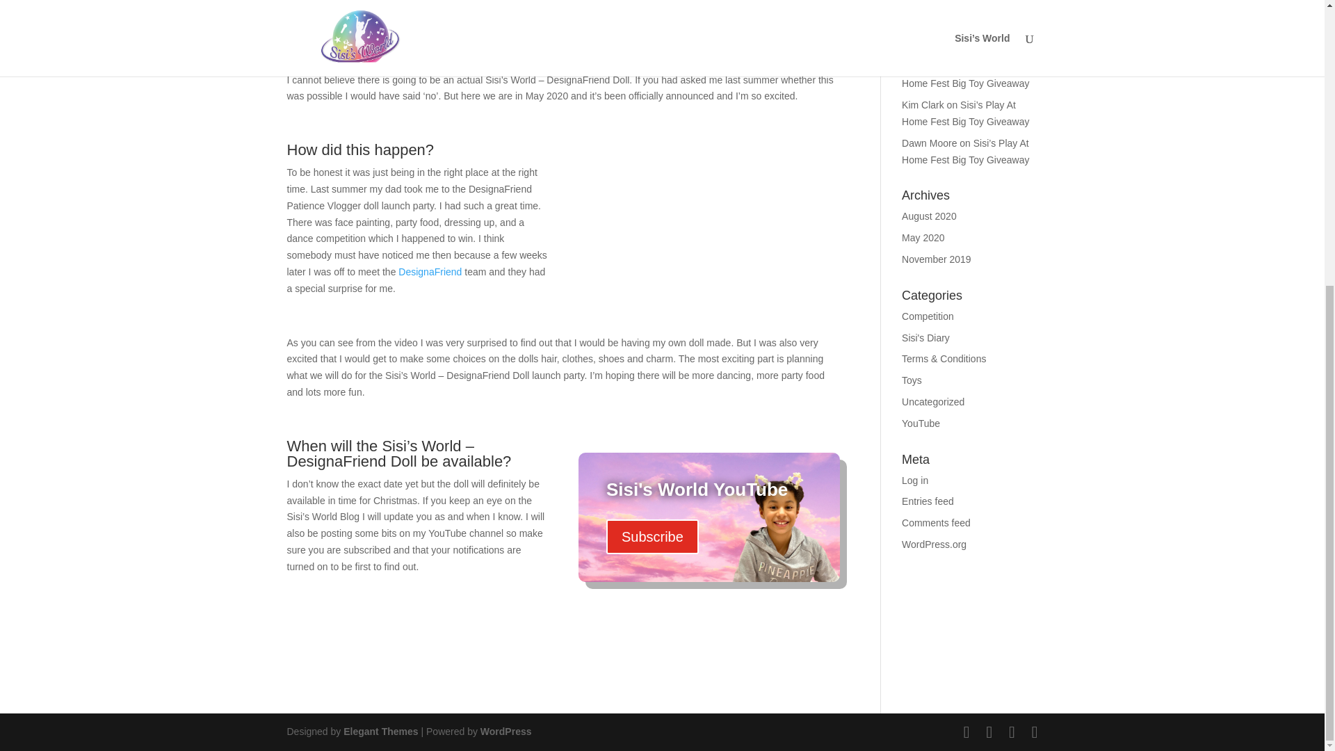 This screenshot has width=1335, height=751. What do you see at coordinates (915, 480) in the screenshot?
I see `Log in` at bounding box center [915, 480].